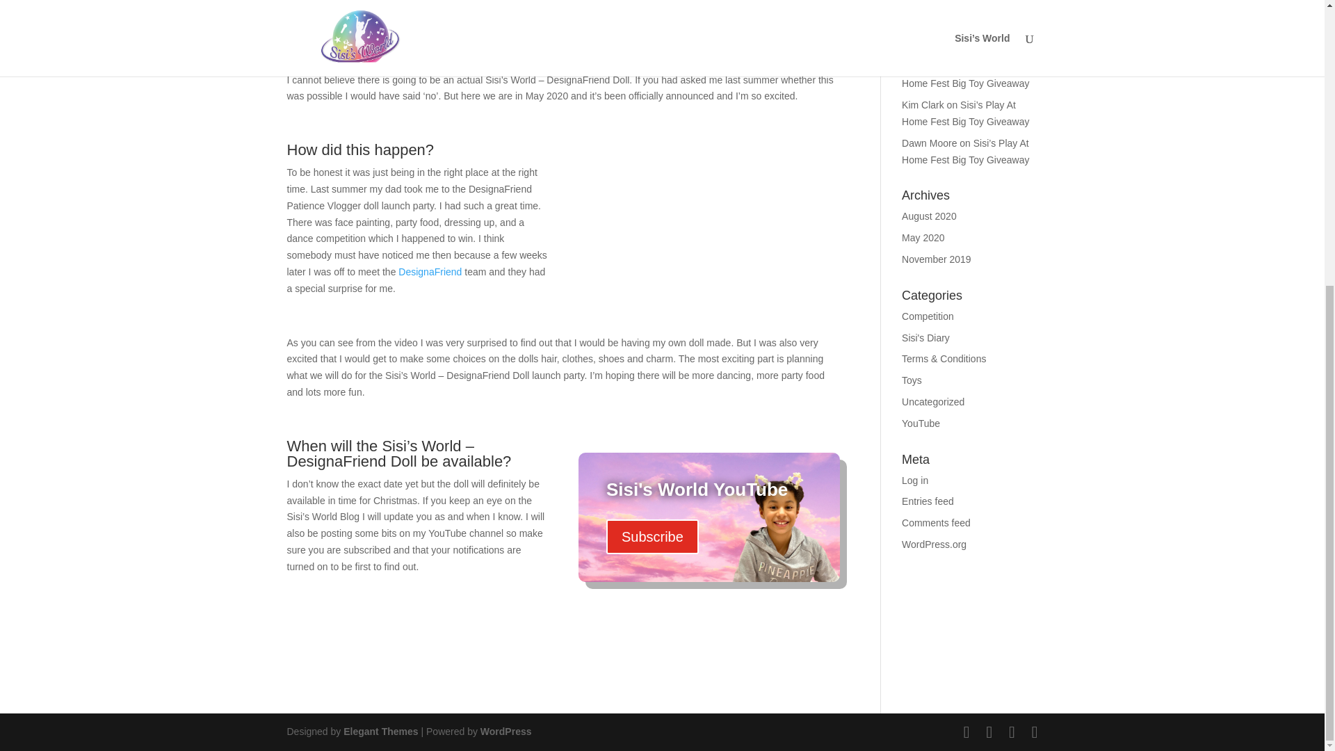 This screenshot has width=1335, height=751. What do you see at coordinates (915, 480) in the screenshot?
I see `Log in` at bounding box center [915, 480].